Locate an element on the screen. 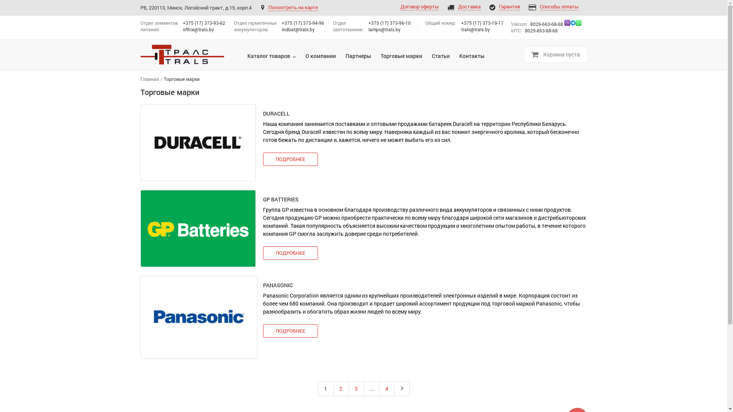  DURACELL is located at coordinates (276, 114).